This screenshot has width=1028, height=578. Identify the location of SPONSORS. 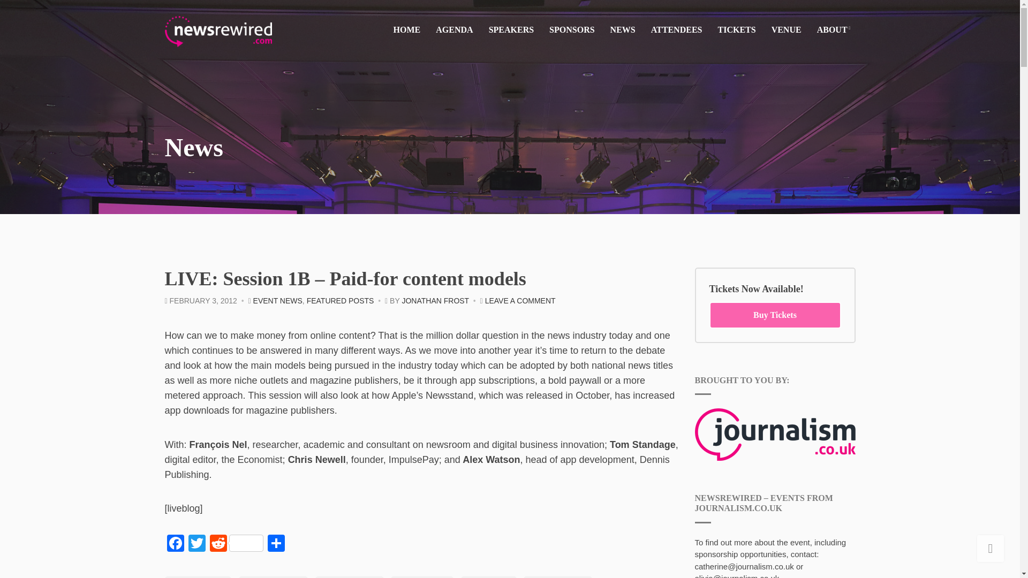
(571, 29).